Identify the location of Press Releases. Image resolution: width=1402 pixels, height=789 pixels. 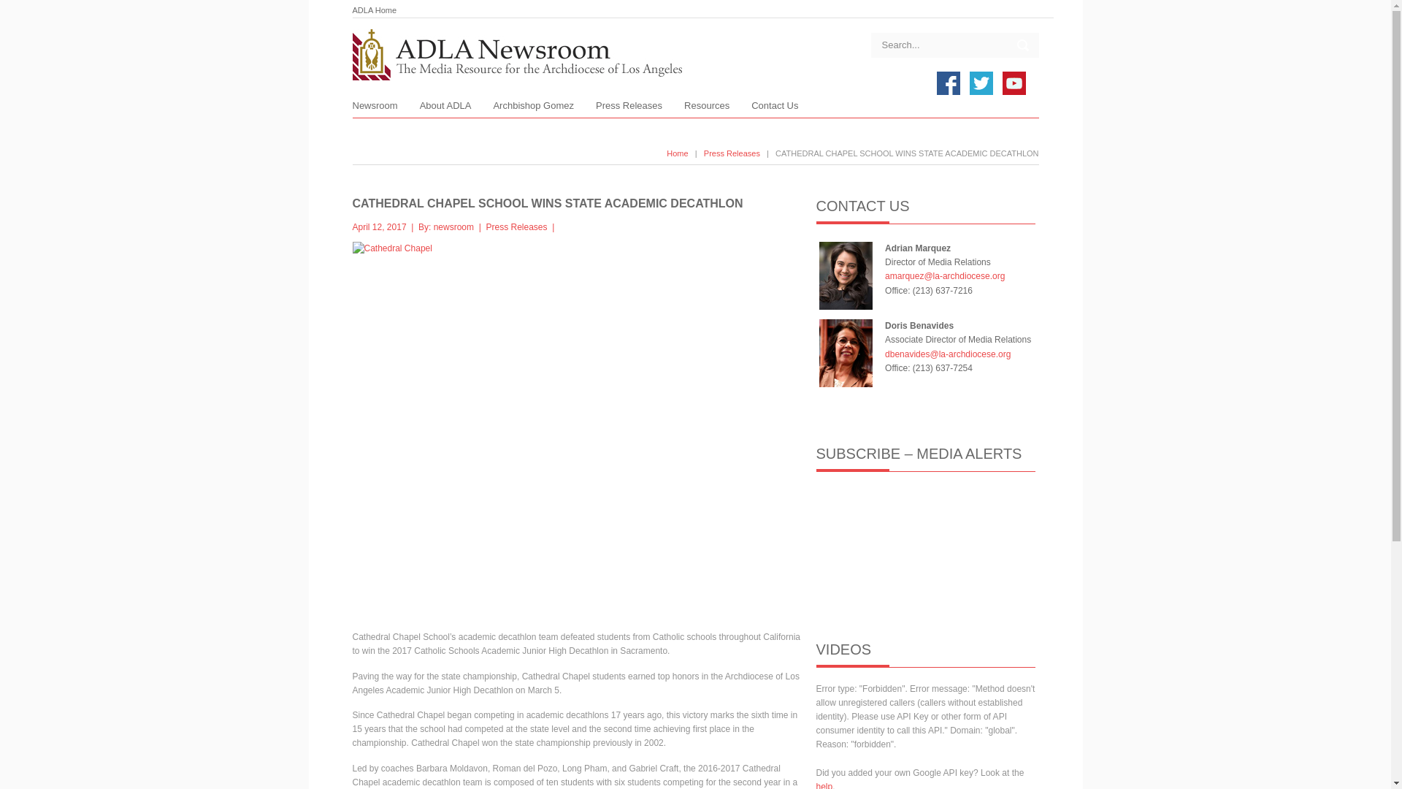
(517, 226).